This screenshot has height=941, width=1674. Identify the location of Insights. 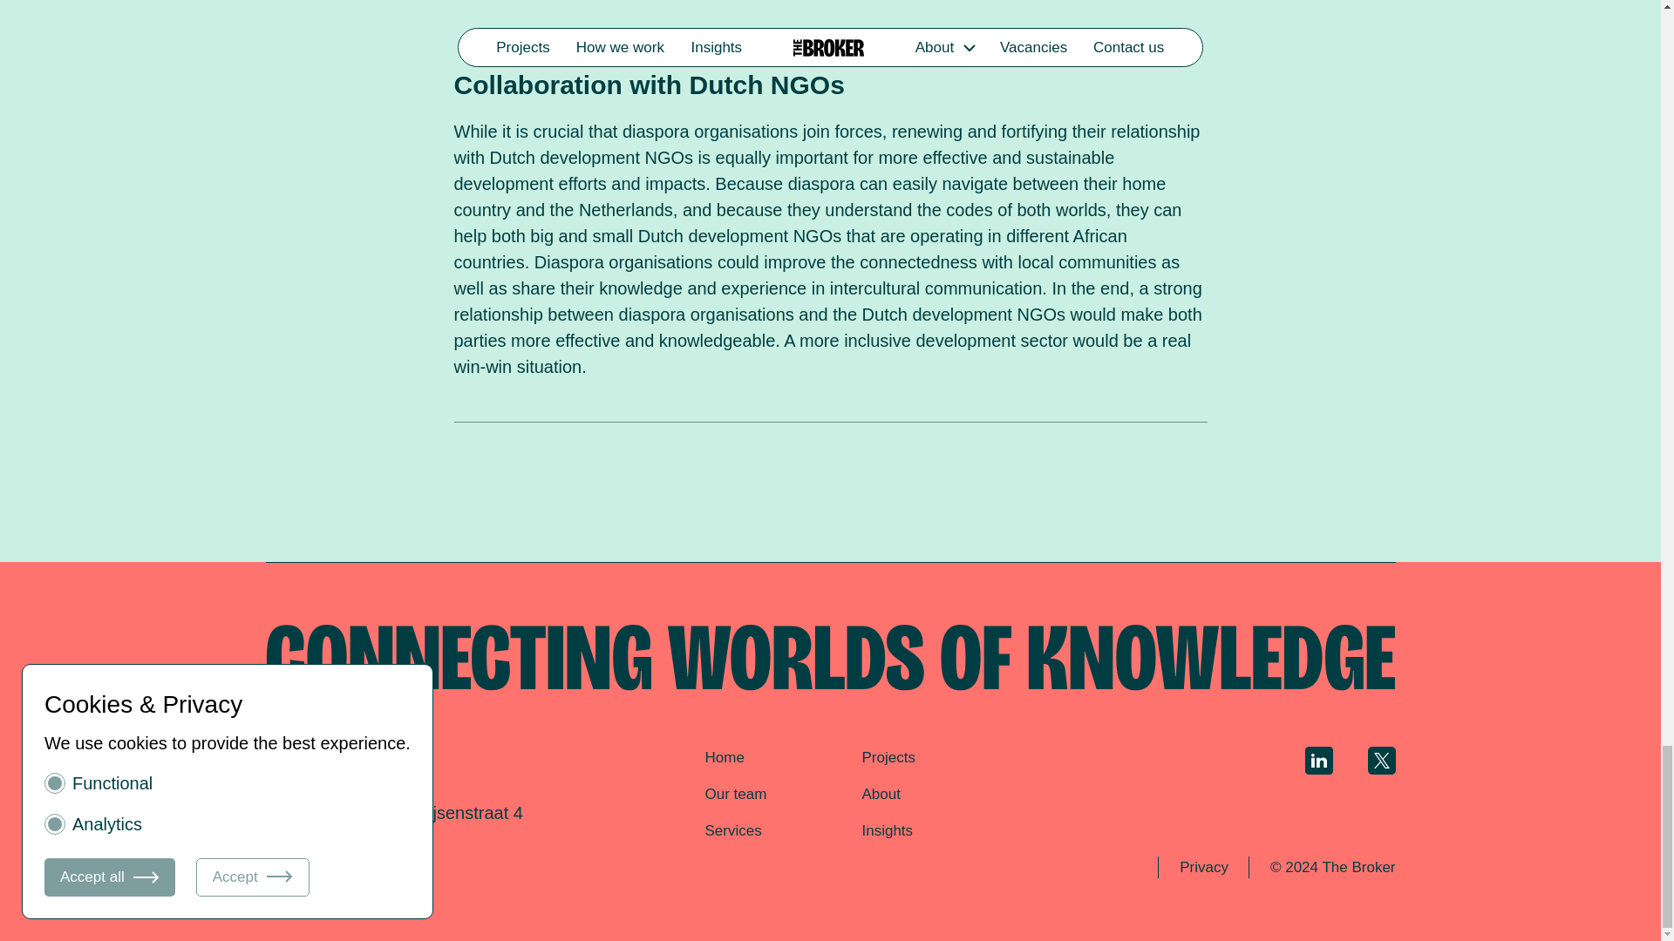
(887, 830).